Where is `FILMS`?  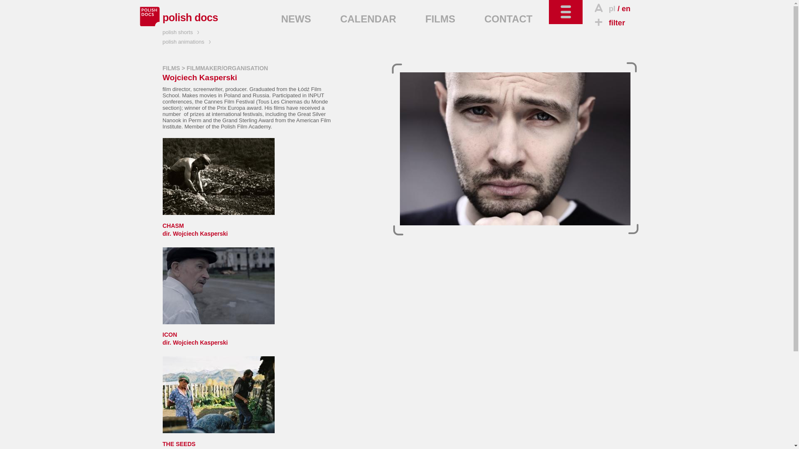 FILMS is located at coordinates (190, 17).